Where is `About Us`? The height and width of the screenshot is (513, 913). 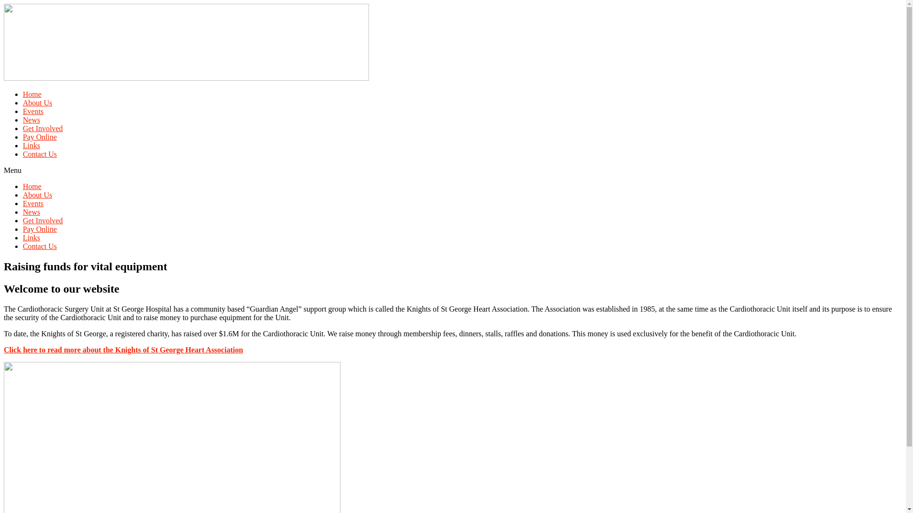
About Us is located at coordinates (38, 195).